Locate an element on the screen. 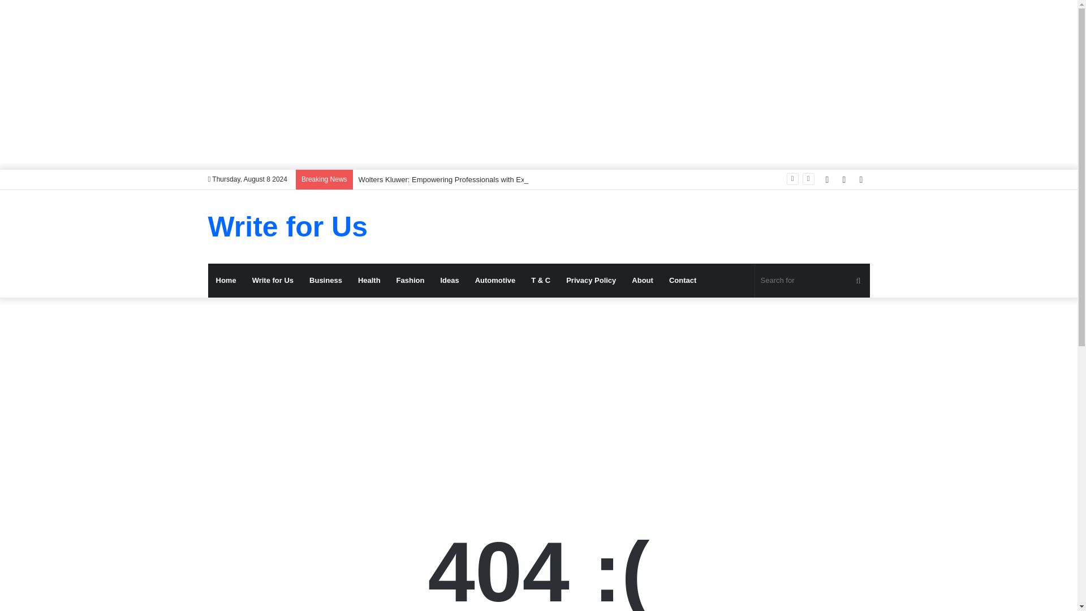 Image resolution: width=1086 pixels, height=611 pixels. Write for Us is located at coordinates (288, 226).